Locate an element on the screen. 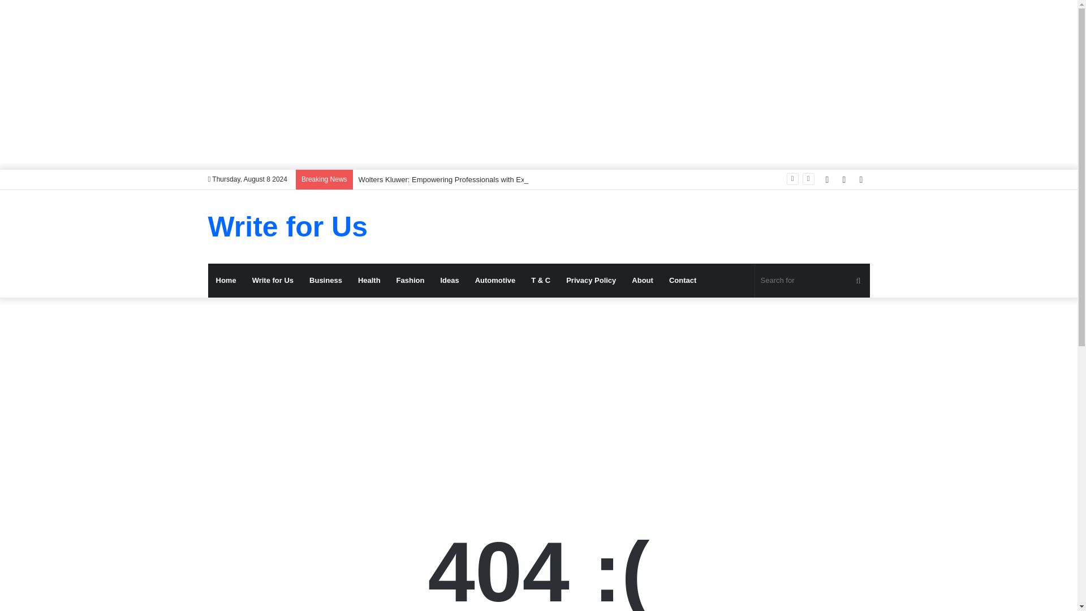 Image resolution: width=1086 pixels, height=611 pixels. Write for Us is located at coordinates (288, 226).